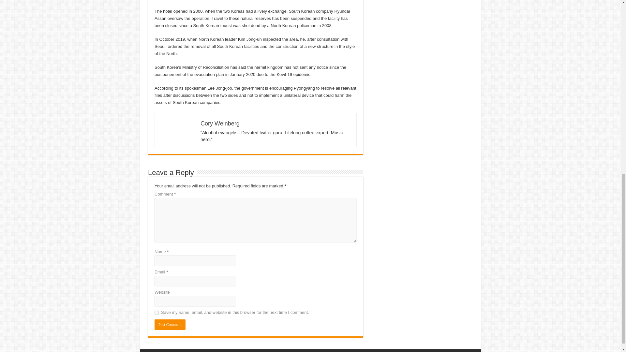 The height and width of the screenshot is (352, 626). I want to click on yes, so click(156, 312).